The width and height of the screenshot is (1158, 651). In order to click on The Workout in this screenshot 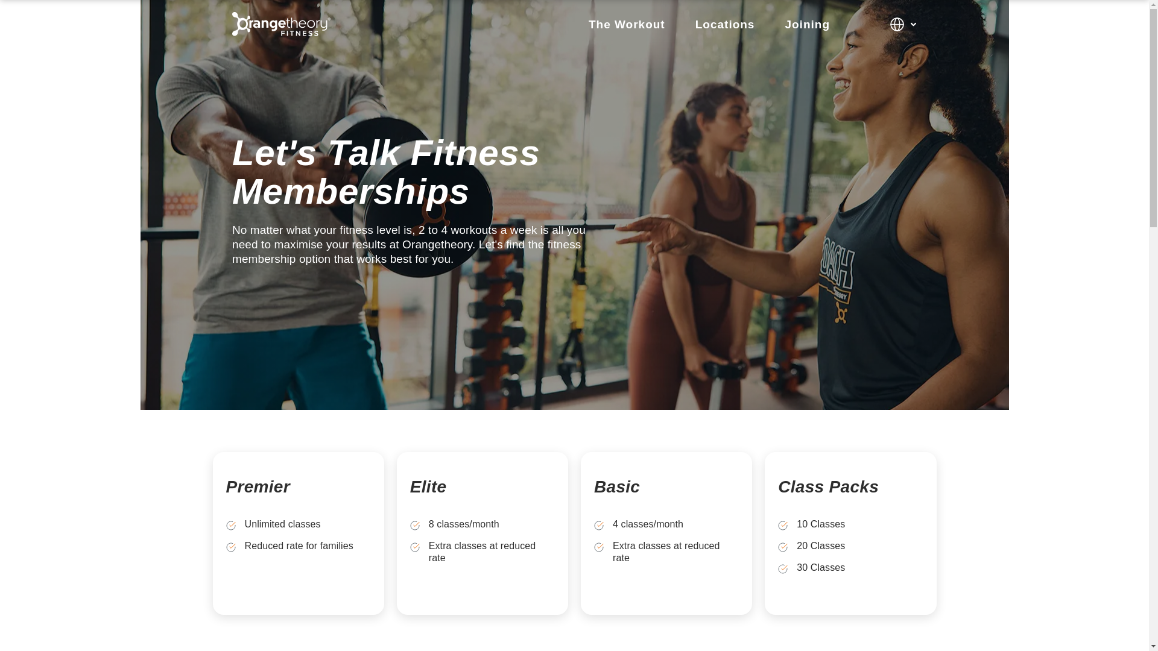, I will do `click(626, 24)`.